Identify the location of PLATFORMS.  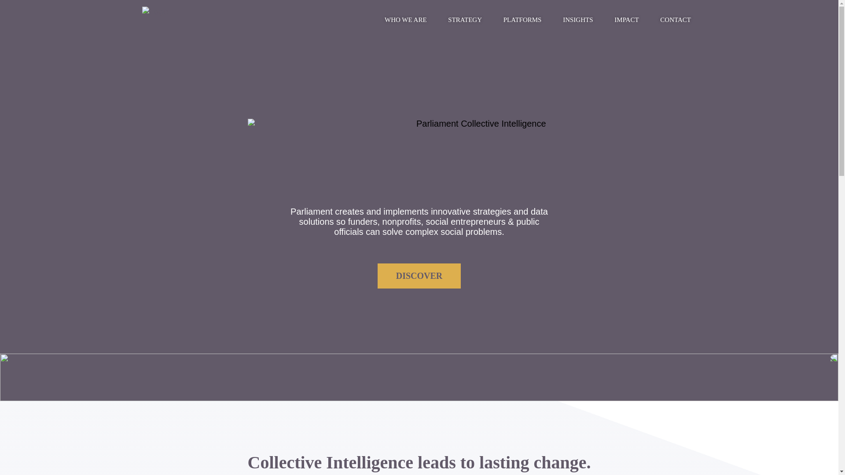
(522, 19).